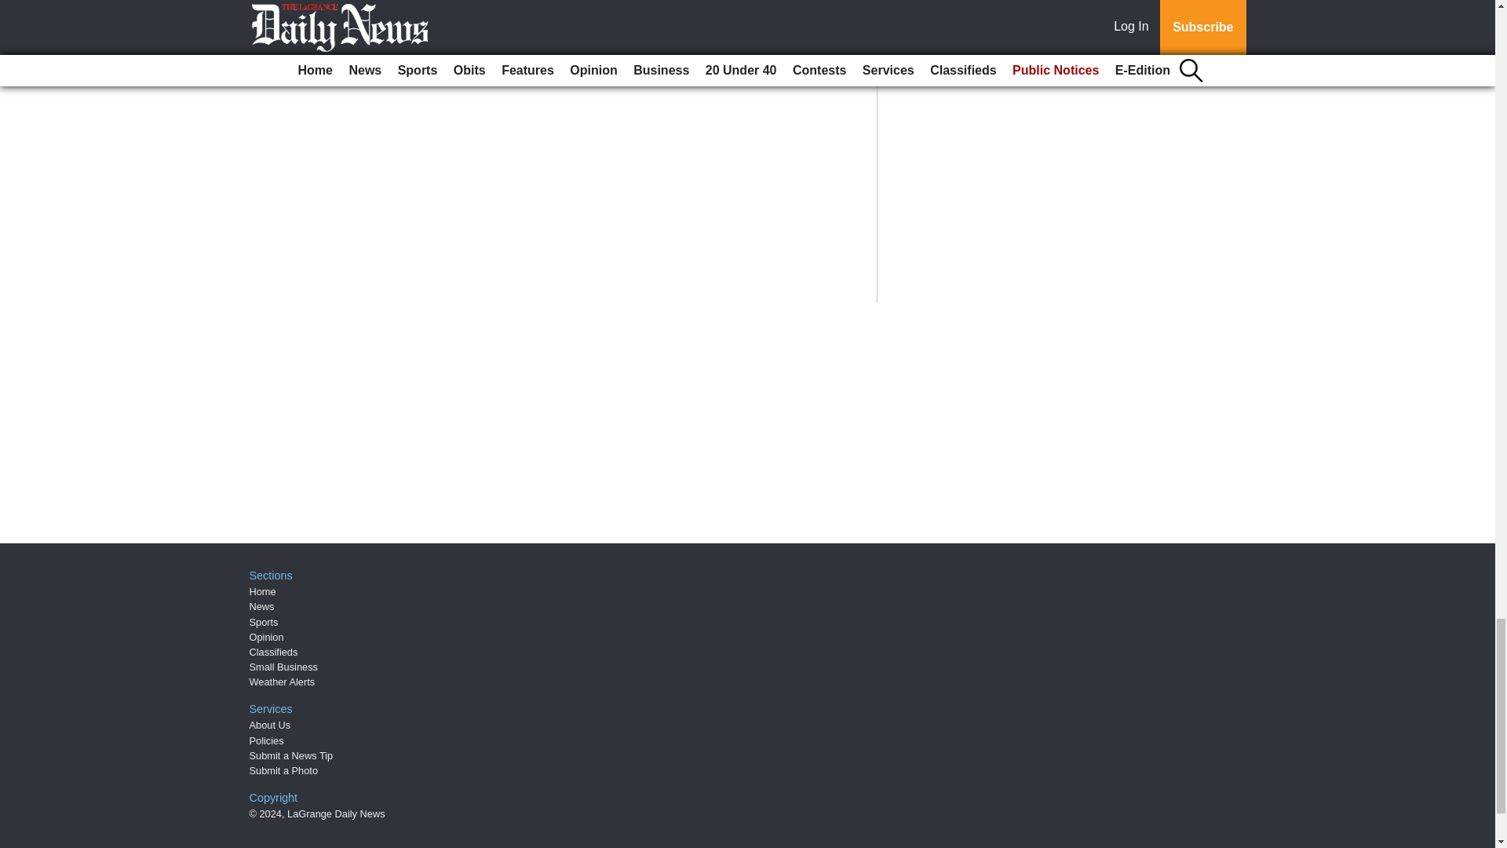  What do you see at coordinates (262, 606) in the screenshot?
I see `News` at bounding box center [262, 606].